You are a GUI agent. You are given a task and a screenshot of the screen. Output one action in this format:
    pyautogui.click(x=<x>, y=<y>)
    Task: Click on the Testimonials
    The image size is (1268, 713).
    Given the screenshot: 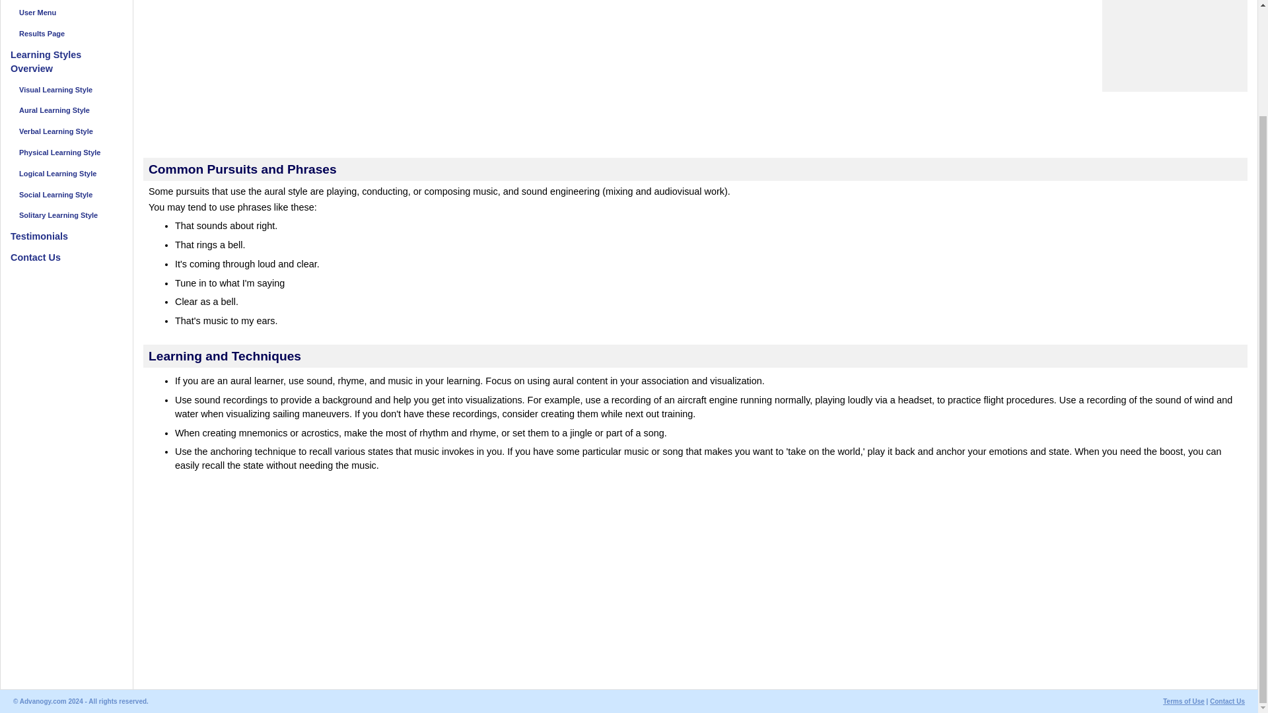 What is the action you would take?
    pyautogui.click(x=66, y=236)
    